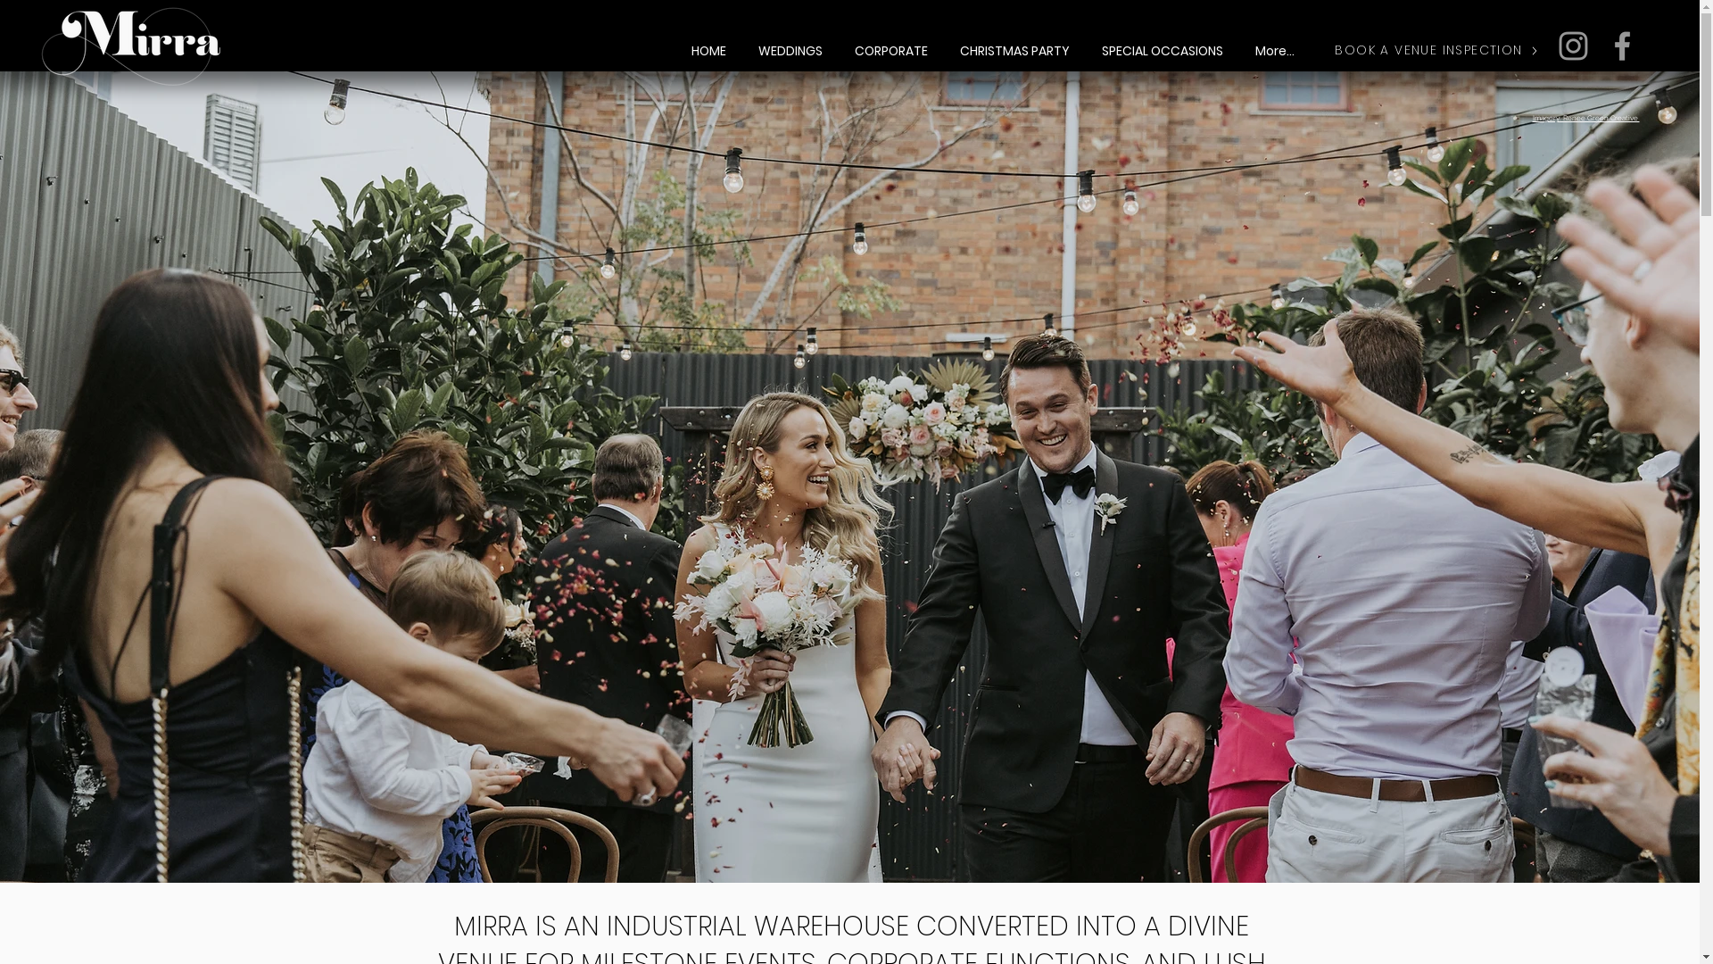  Describe the element at coordinates (1436, 50) in the screenshot. I see `BOOK A VENUE INSPECTION` at that location.